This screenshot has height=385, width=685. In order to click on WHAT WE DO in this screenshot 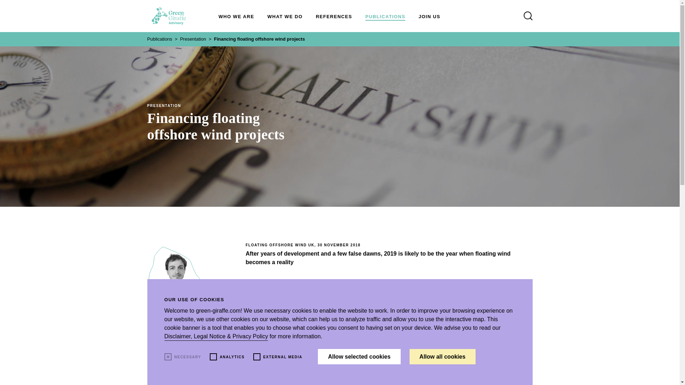, I will do `click(285, 16)`.